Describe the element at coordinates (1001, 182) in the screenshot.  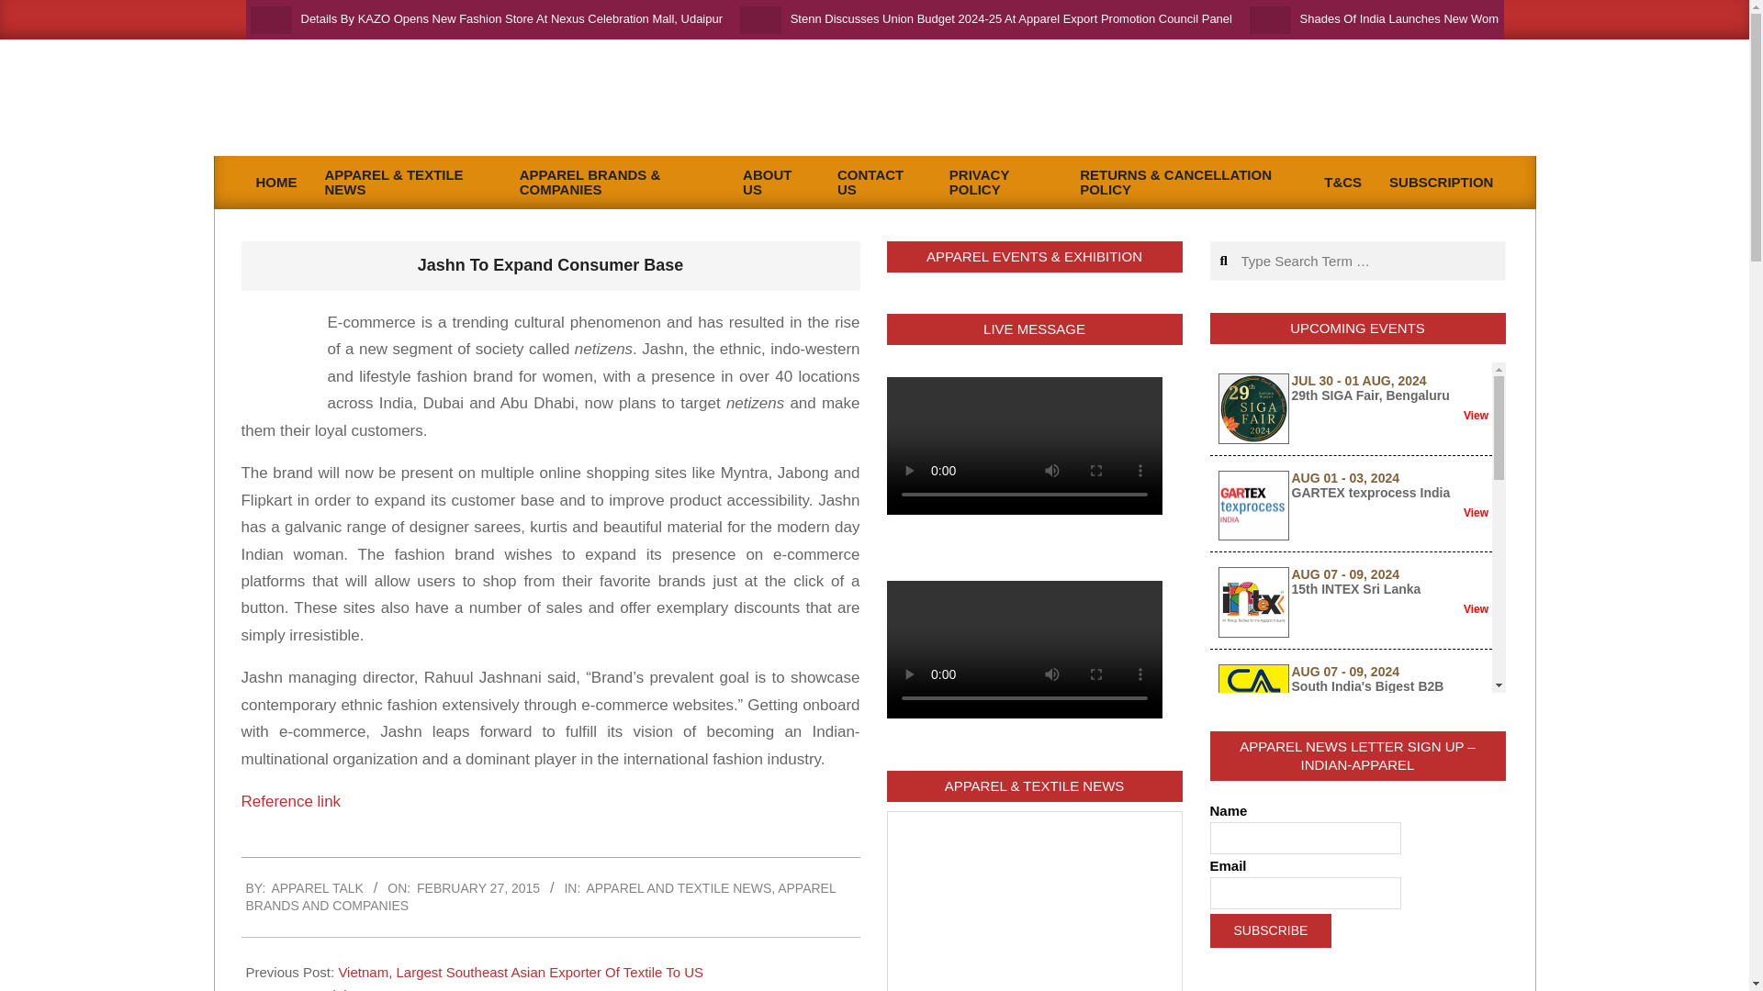
I see `PRIVACY POLICY` at that location.